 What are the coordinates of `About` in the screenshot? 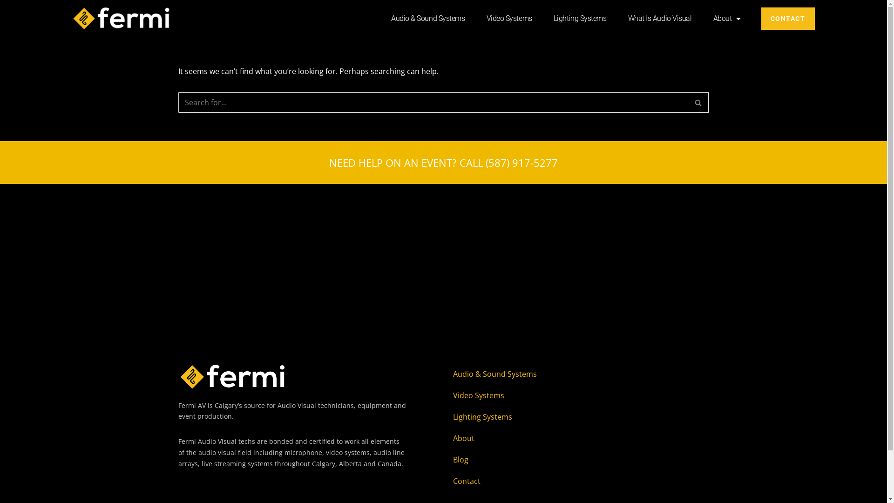 It's located at (726, 19).